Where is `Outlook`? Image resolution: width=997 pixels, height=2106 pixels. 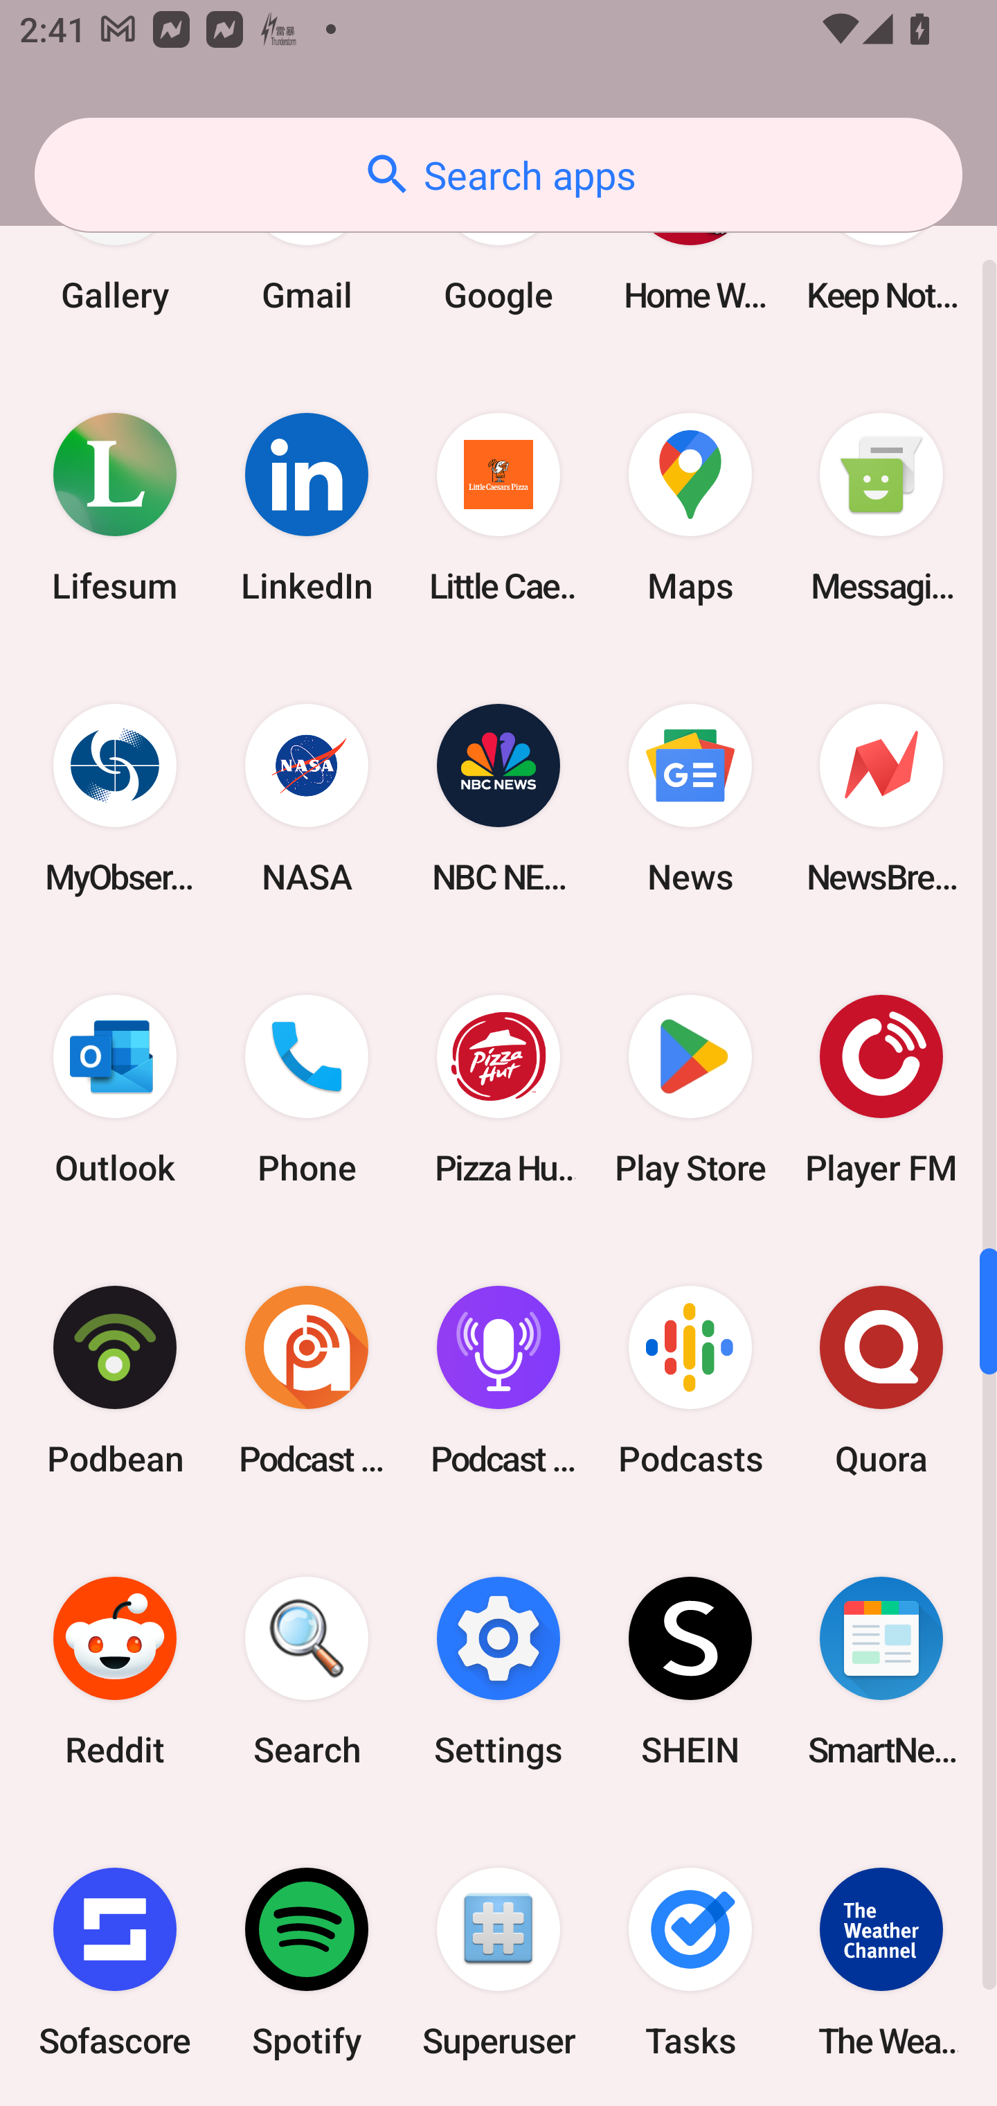
Outlook is located at coordinates (115, 1089).